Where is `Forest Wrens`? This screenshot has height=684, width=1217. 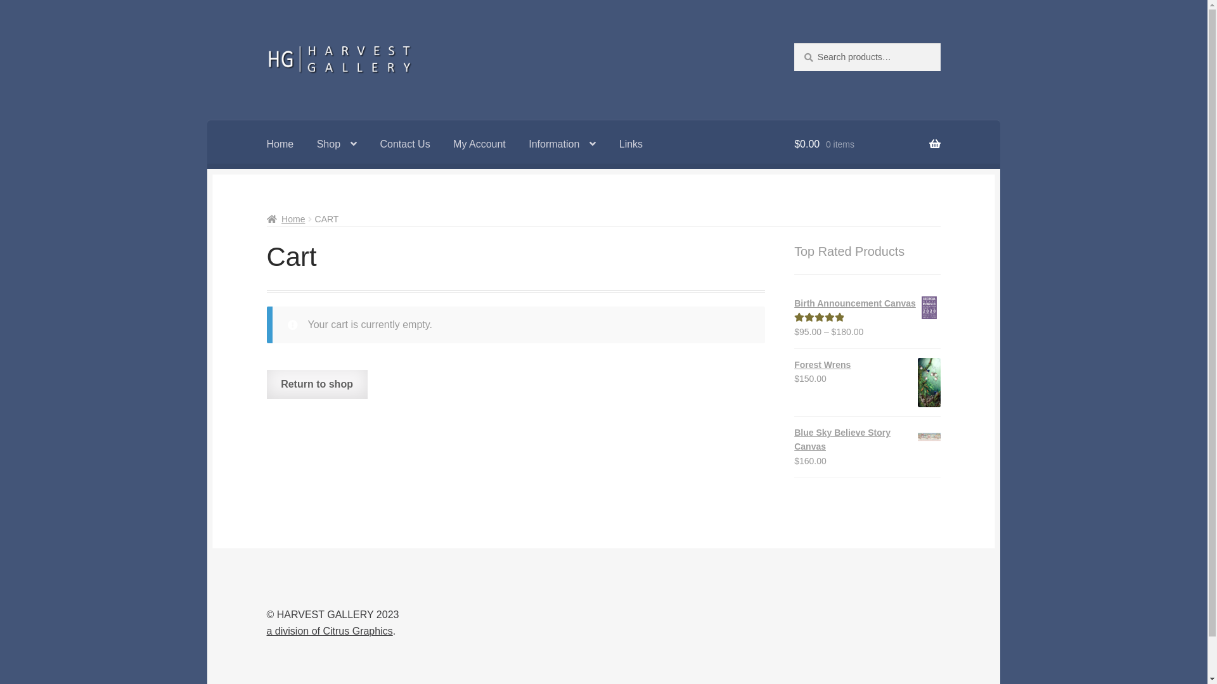 Forest Wrens is located at coordinates (867, 365).